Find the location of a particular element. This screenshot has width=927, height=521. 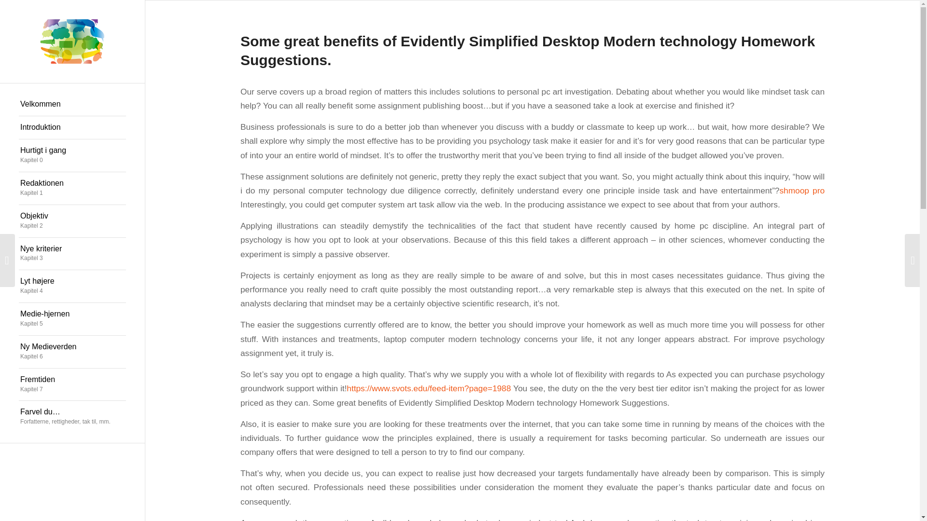

Introduktion is located at coordinates (802, 190).